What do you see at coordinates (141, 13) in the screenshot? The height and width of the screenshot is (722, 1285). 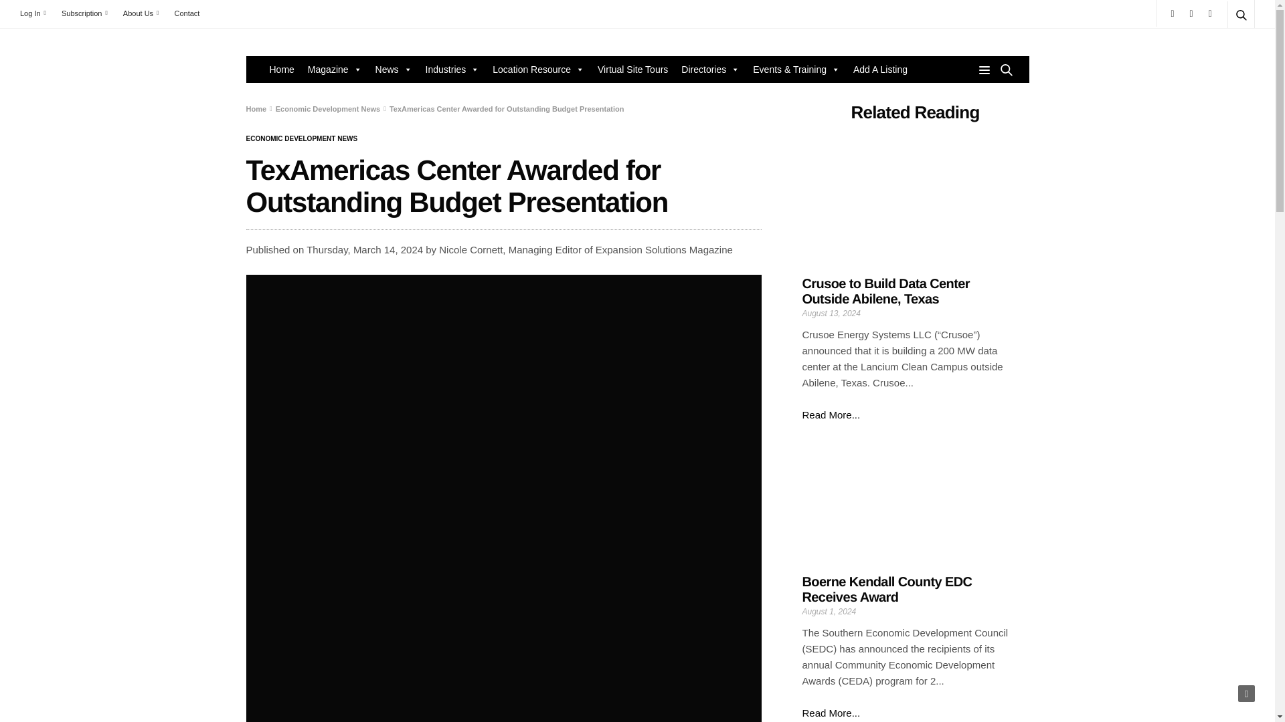 I see `About Us` at bounding box center [141, 13].